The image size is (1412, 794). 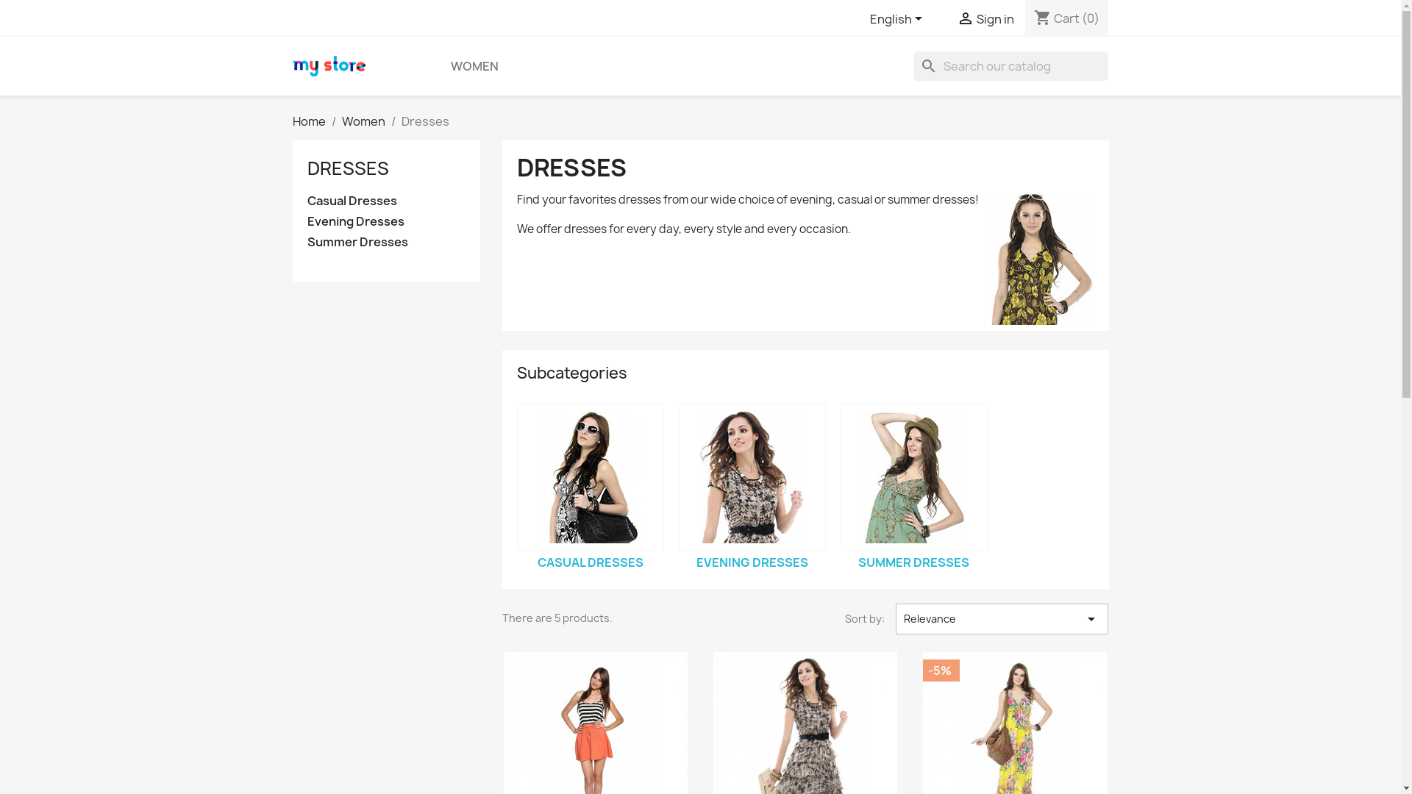 What do you see at coordinates (309, 121) in the screenshot?
I see `Home` at bounding box center [309, 121].